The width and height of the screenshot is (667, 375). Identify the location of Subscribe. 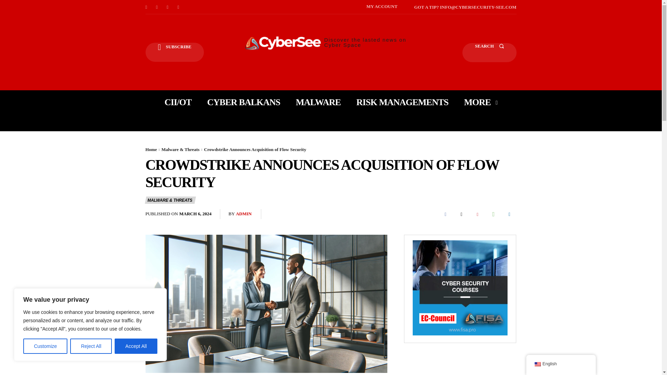
(174, 52).